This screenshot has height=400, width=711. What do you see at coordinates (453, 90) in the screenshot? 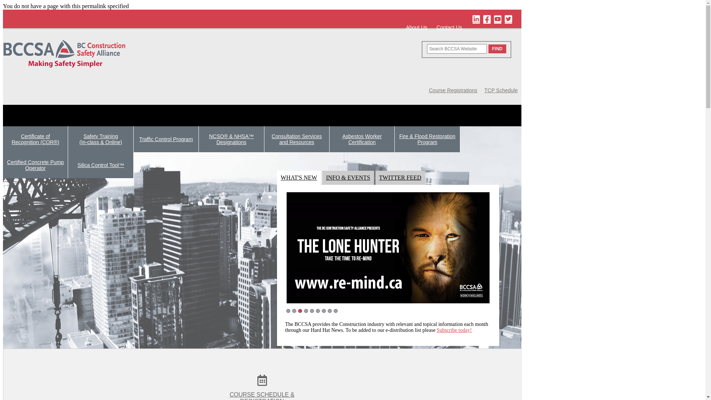
I see `Course Registrations` at bounding box center [453, 90].